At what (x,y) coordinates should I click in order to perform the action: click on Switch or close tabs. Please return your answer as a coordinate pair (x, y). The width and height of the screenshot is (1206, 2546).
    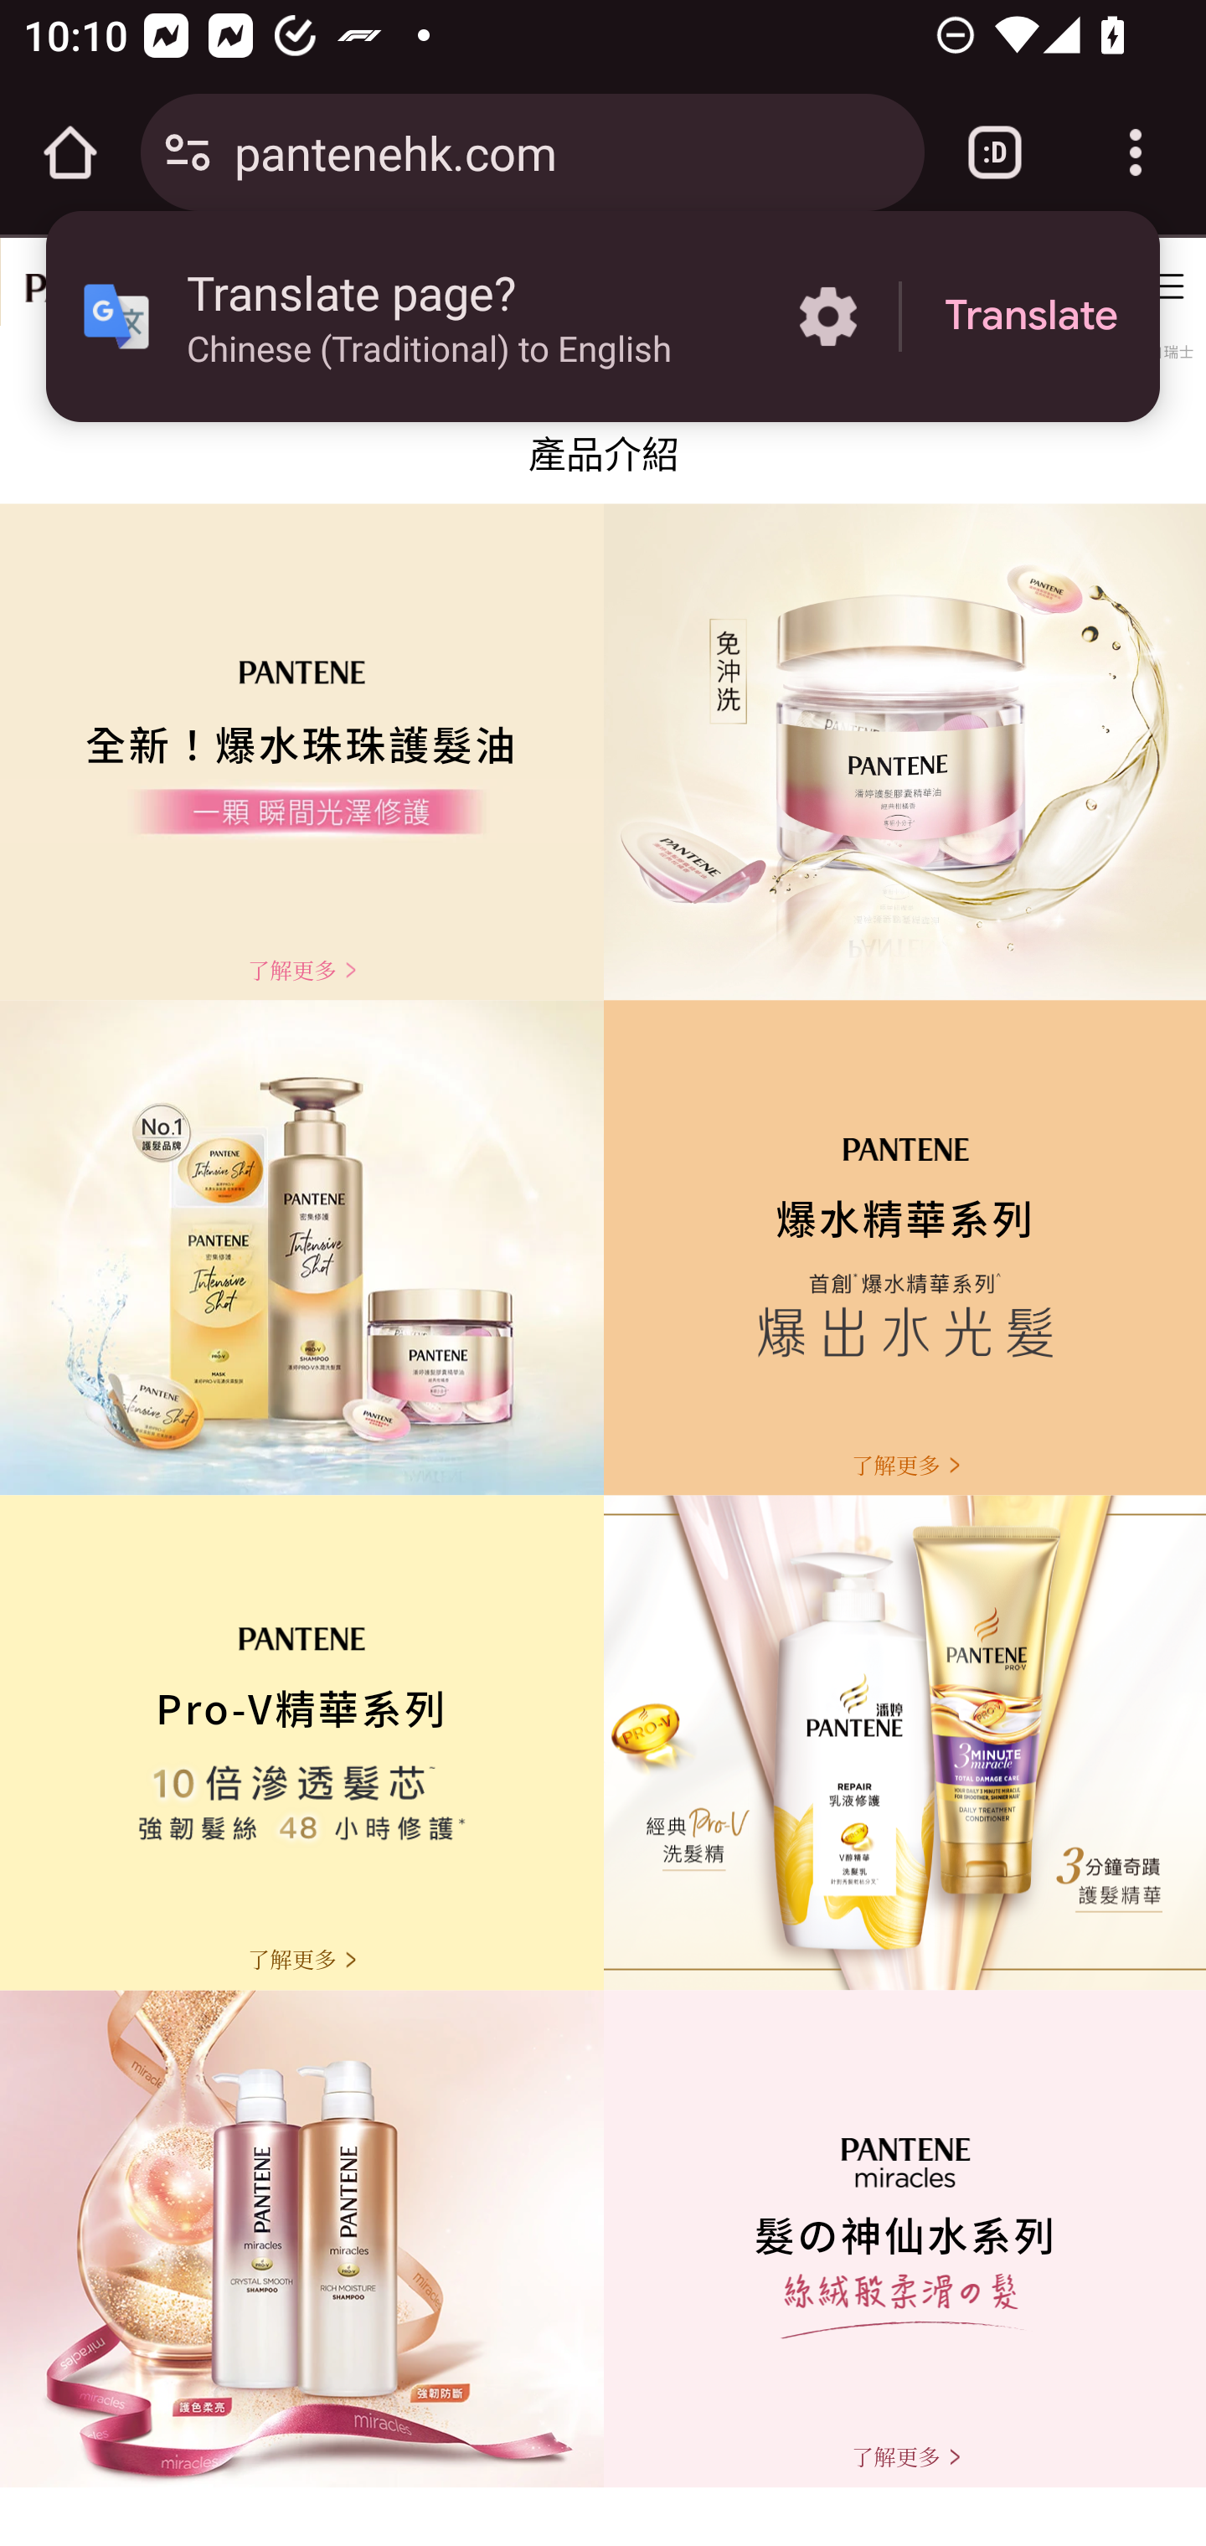
    Looking at the image, I should click on (995, 152).